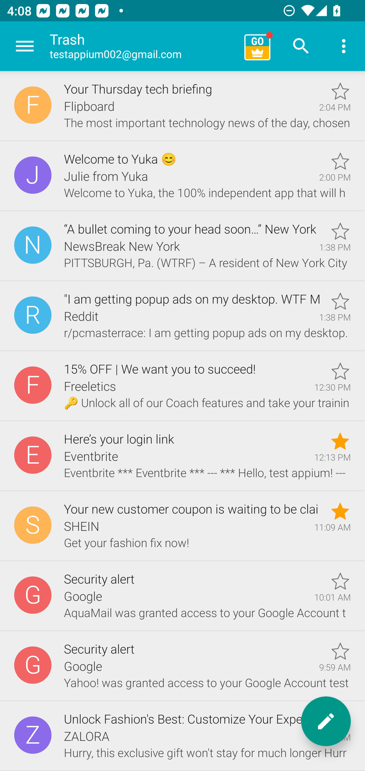  What do you see at coordinates (344, 46) in the screenshot?
I see `More options` at bounding box center [344, 46].